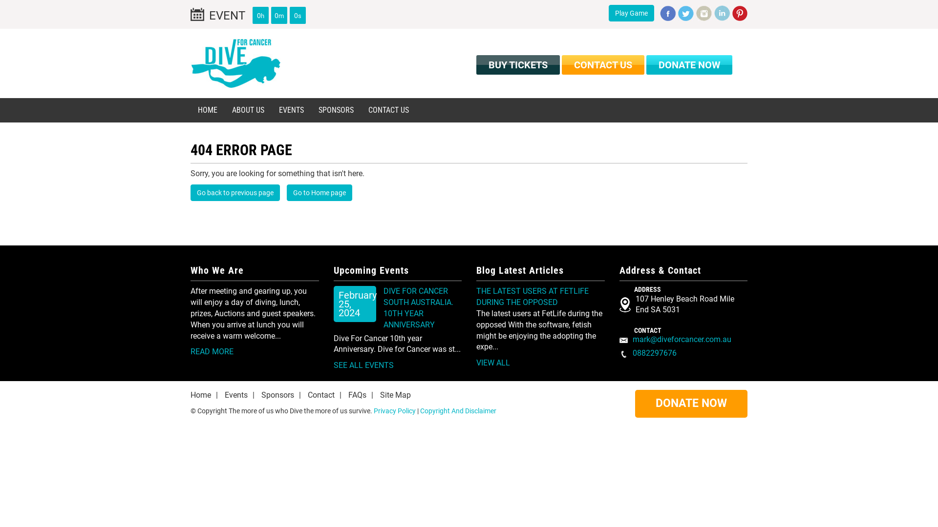 Image resolution: width=938 pixels, height=527 pixels. Describe the element at coordinates (603, 65) in the screenshot. I see `CONTACT US` at that location.